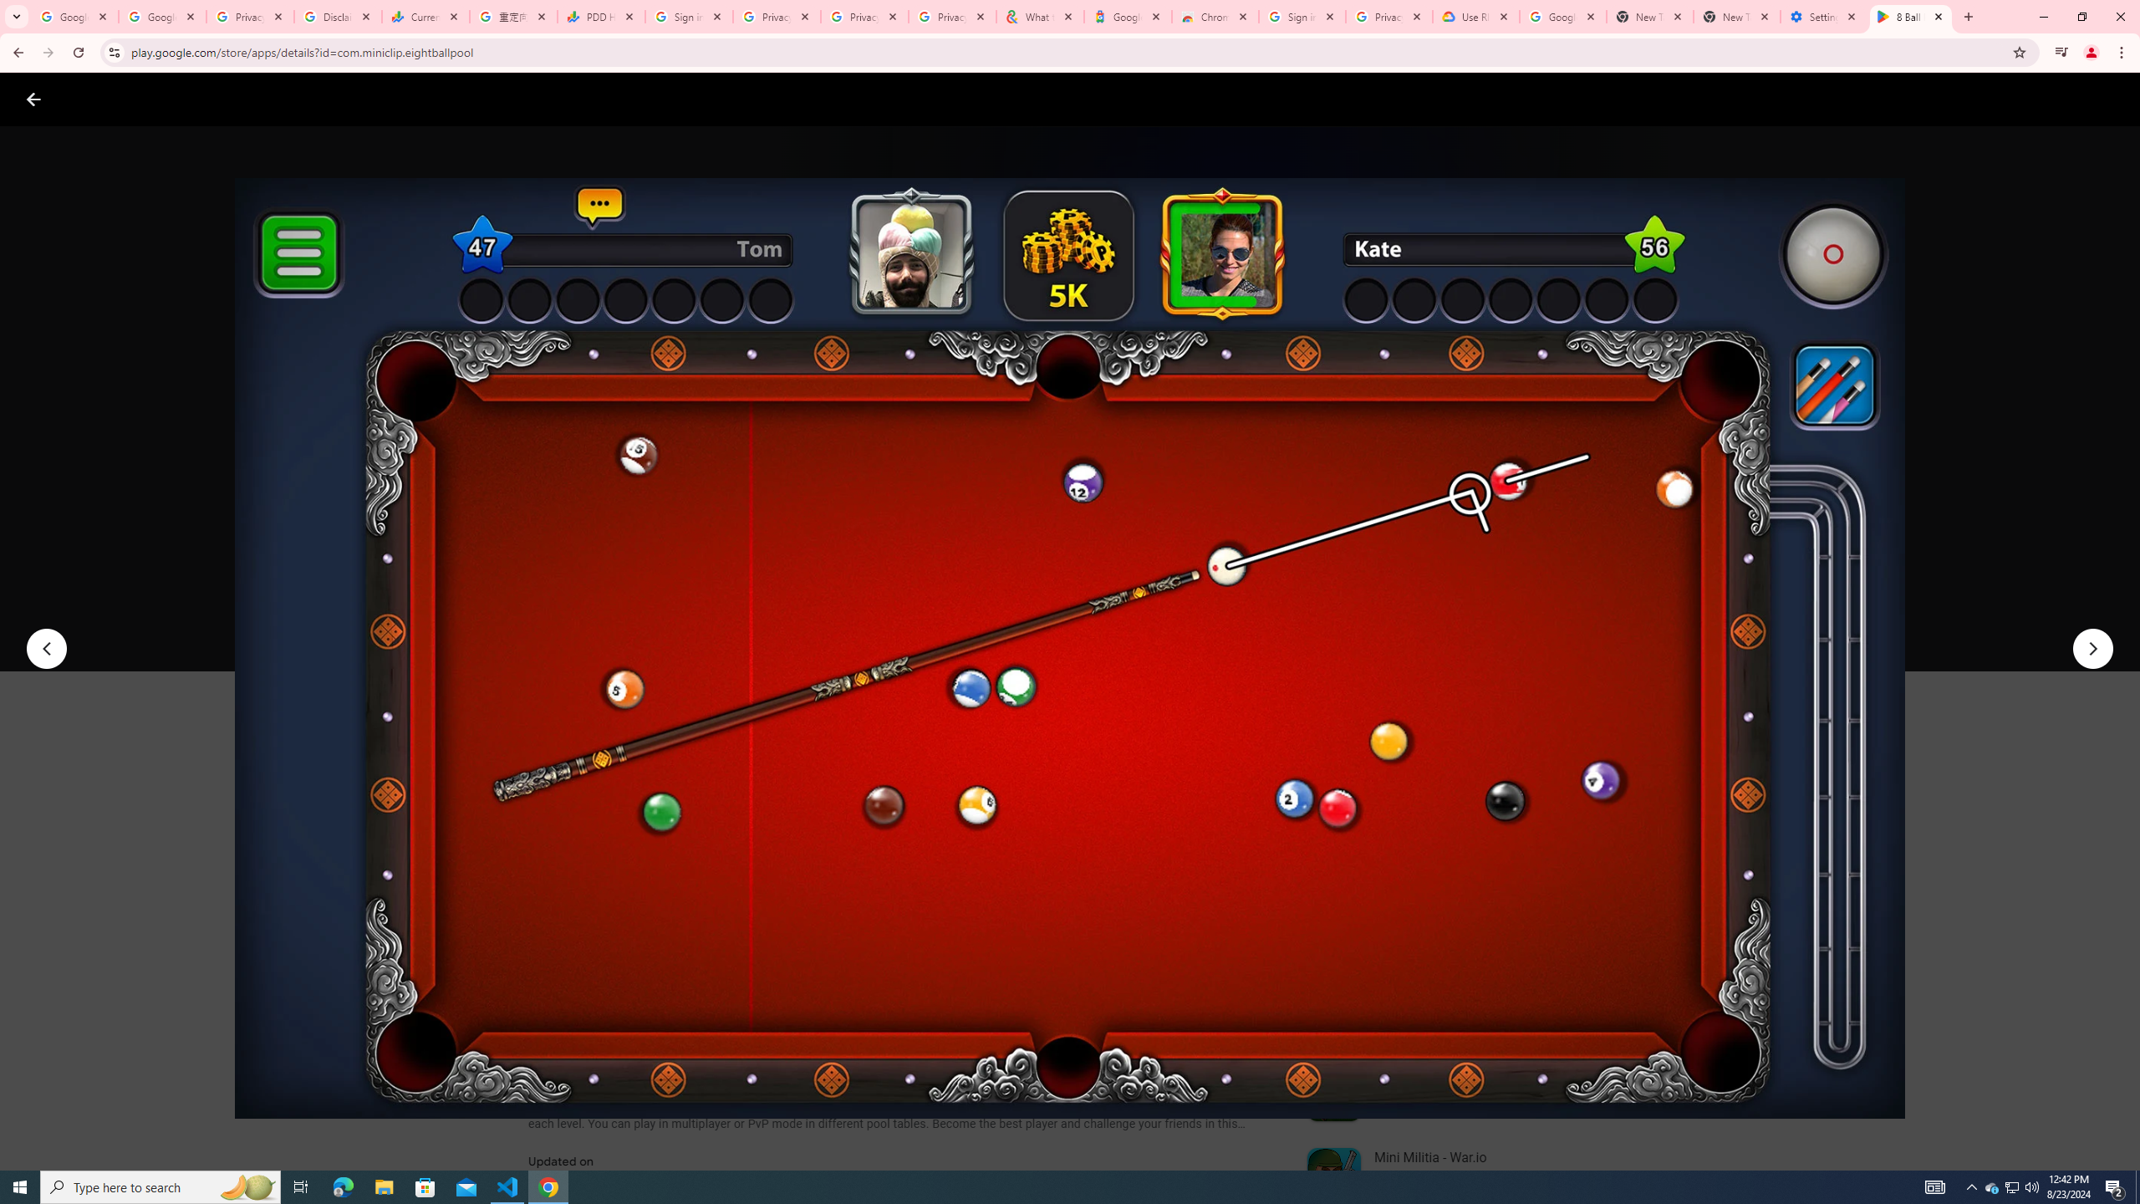 This screenshot has height=1204, width=2140. Describe the element at coordinates (45, 649) in the screenshot. I see `Previous` at that location.